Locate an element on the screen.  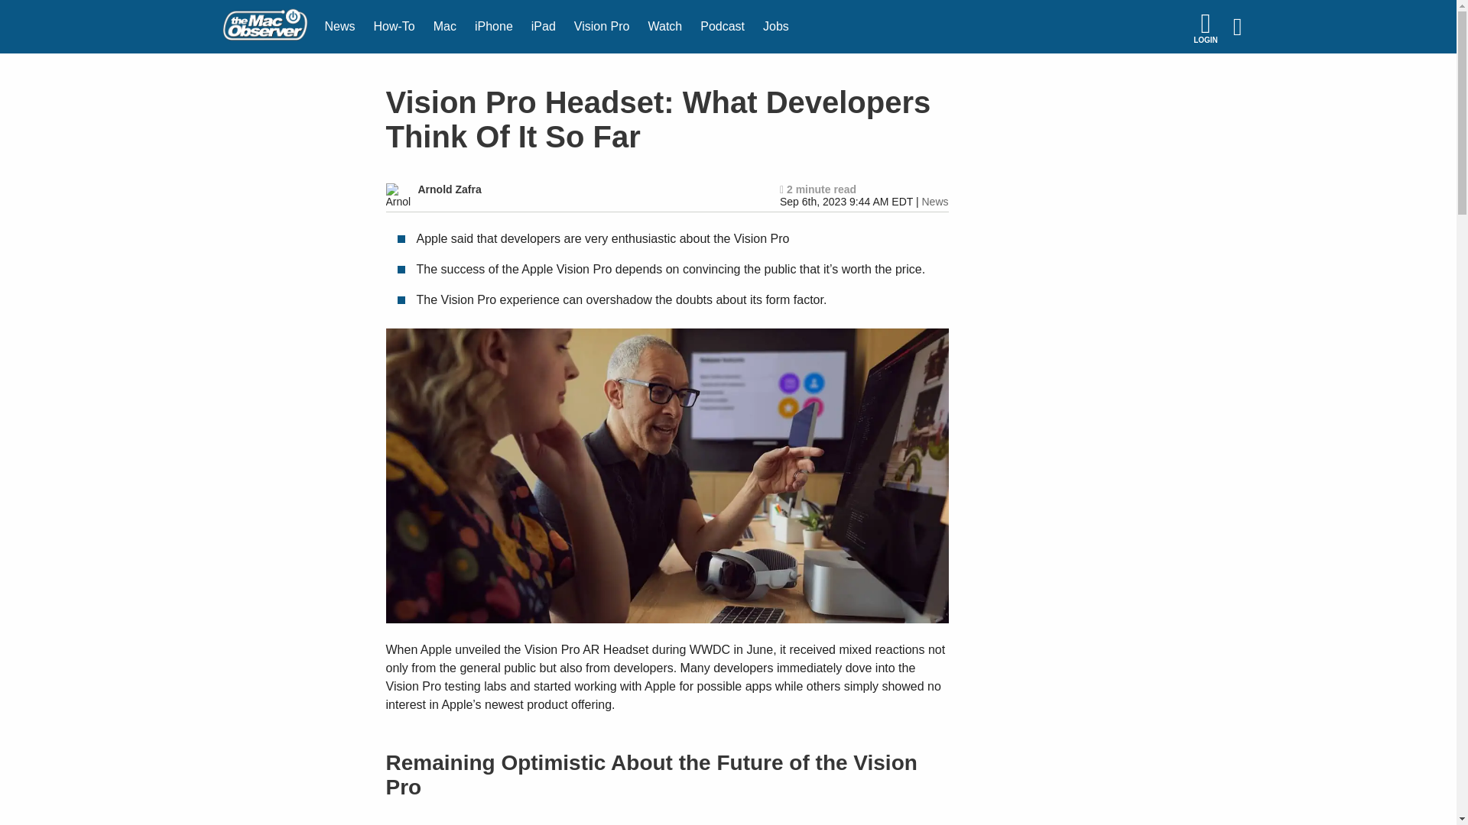
Podcast is located at coordinates (723, 27).